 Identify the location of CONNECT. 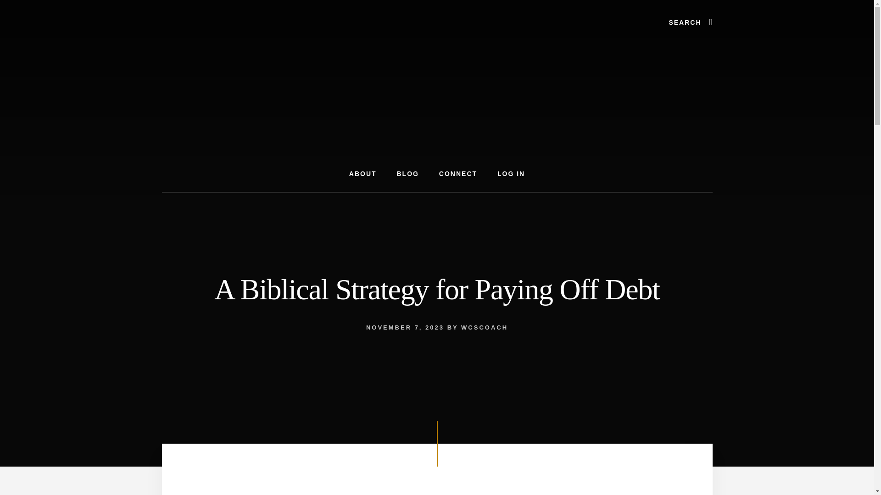
(458, 174).